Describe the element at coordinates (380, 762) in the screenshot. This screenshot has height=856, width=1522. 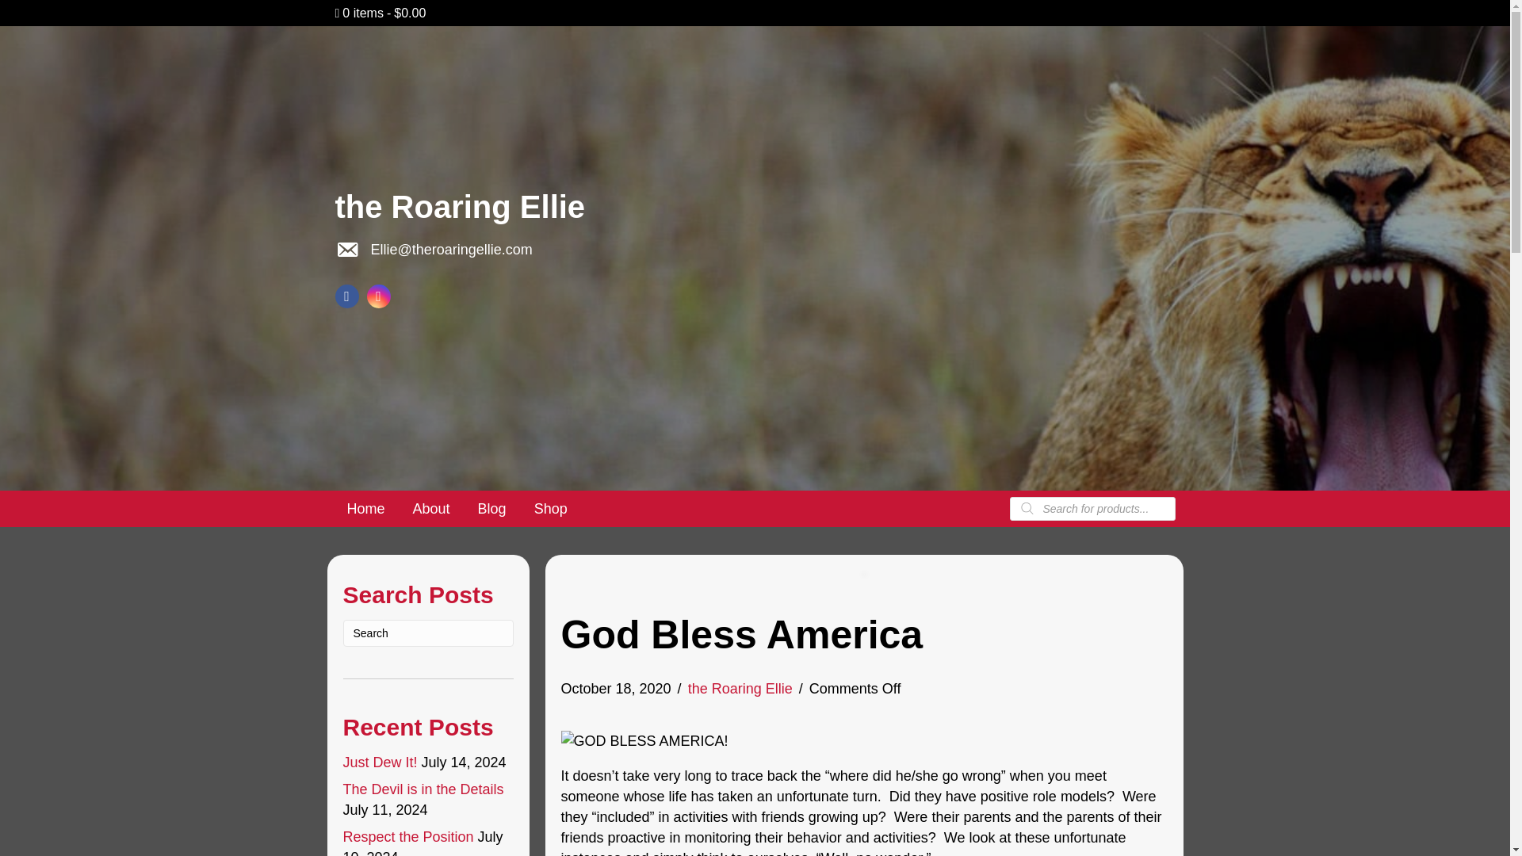
I see `Just Dew It!` at that location.